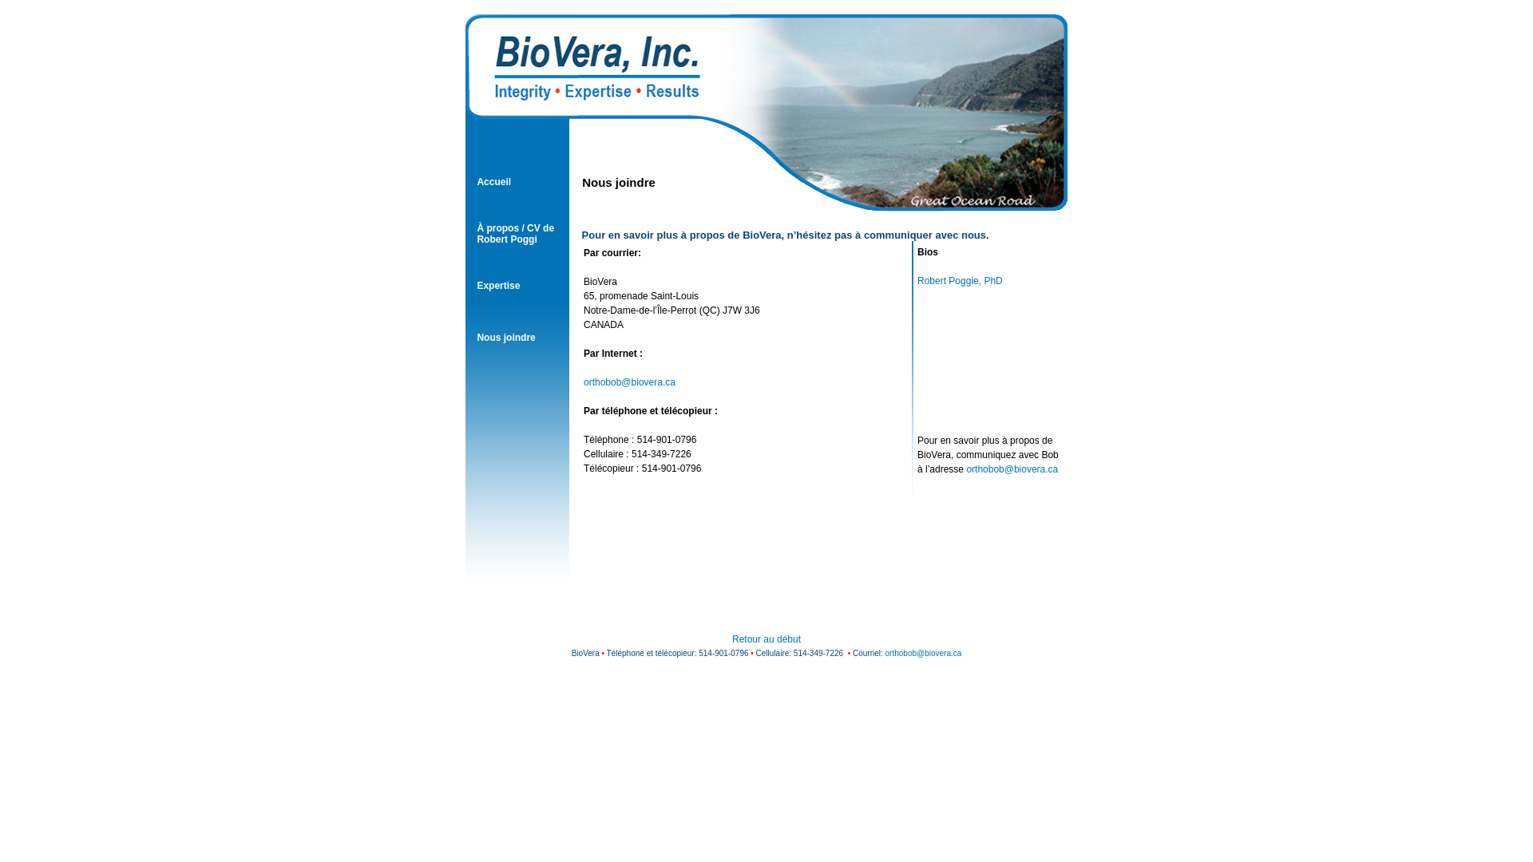 The image size is (1533, 862). What do you see at coordinates (960, 281) in the screenshot?
I see `Robert Poggie, PhD` at bounding box center [960, 281].